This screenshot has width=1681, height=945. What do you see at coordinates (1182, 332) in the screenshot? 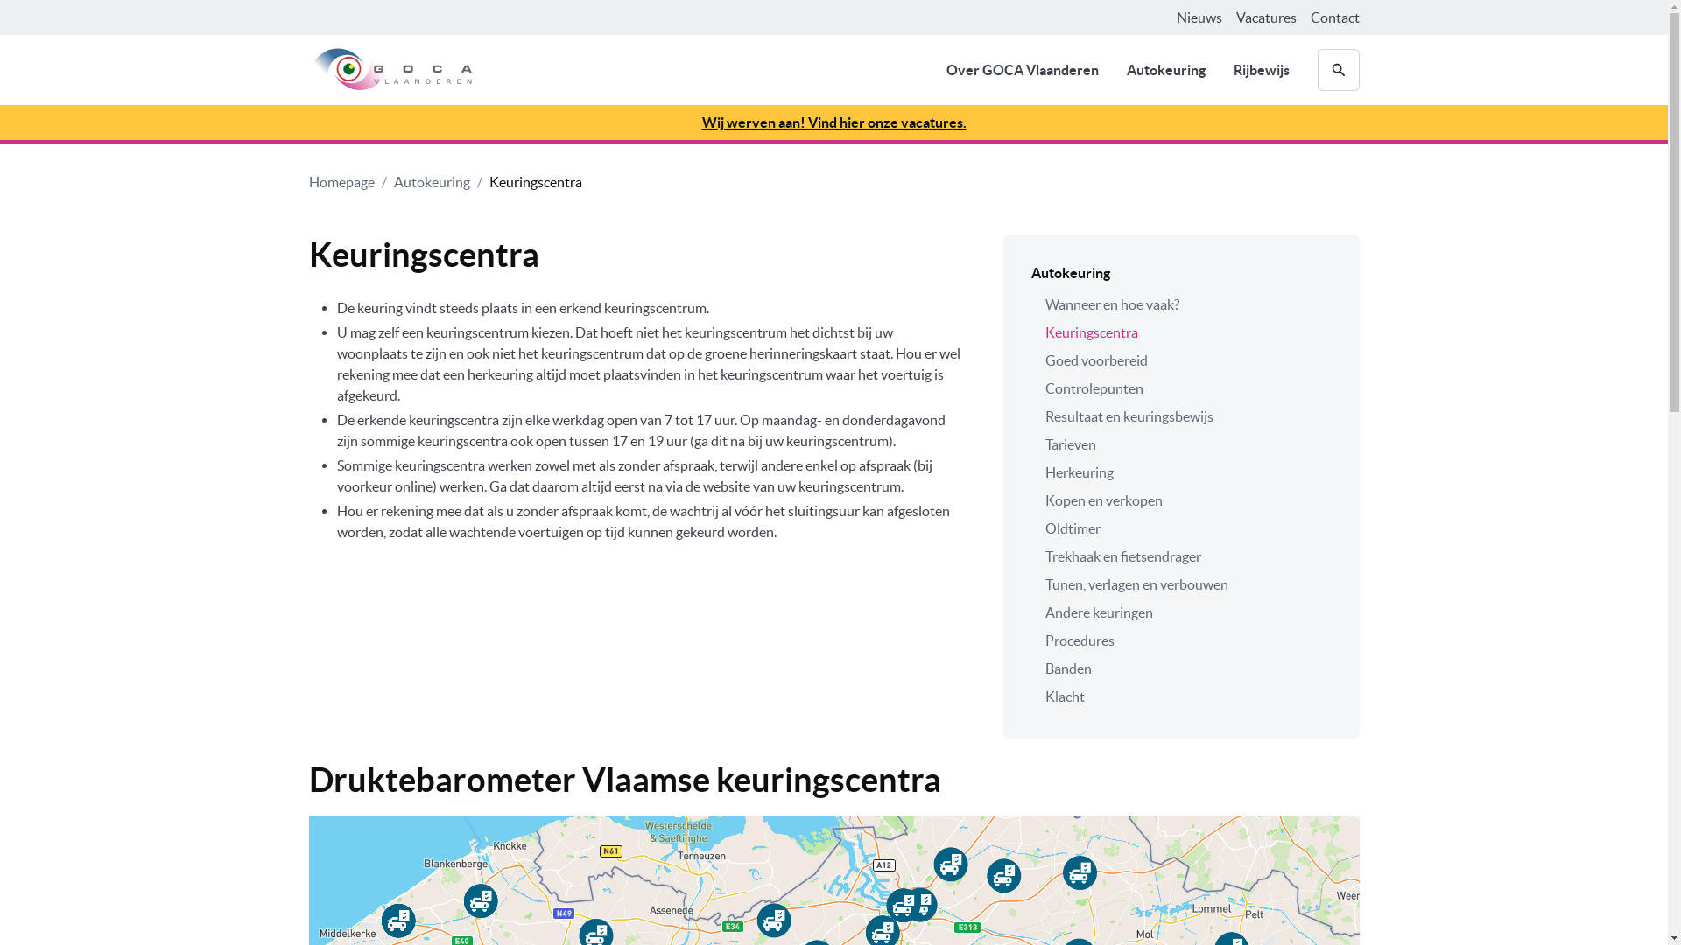
I see `Keuringscentra` at bounding box center [1182, 332].